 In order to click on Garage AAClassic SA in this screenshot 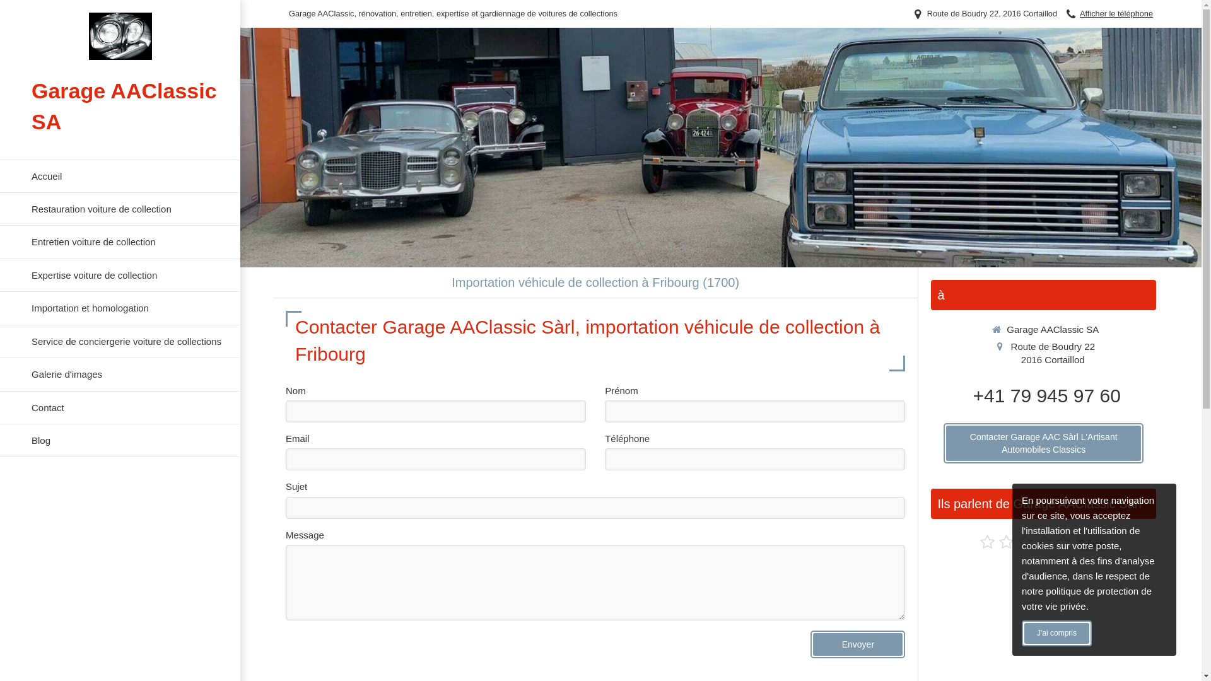, I will do `click(120, 37)`.